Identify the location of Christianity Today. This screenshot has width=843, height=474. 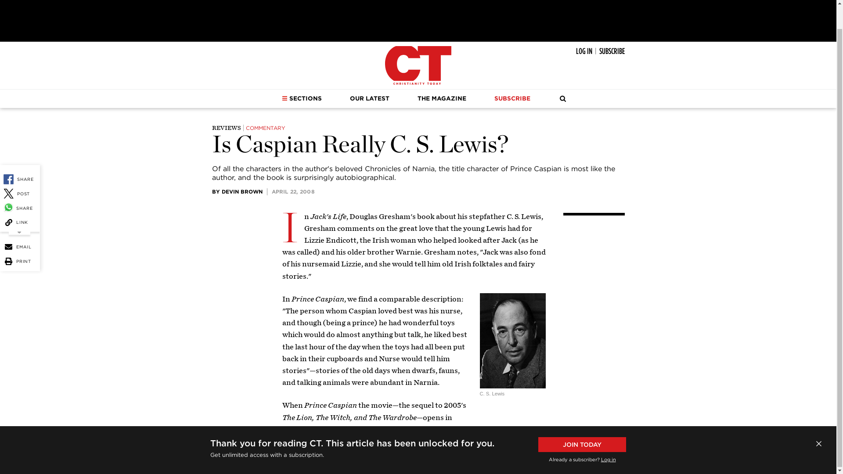
(418, 65).